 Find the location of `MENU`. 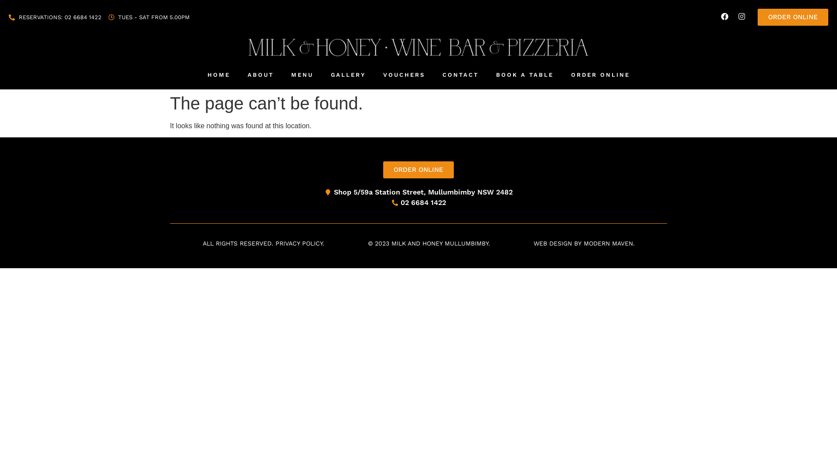

MENU is located at coordinates (303, 75).